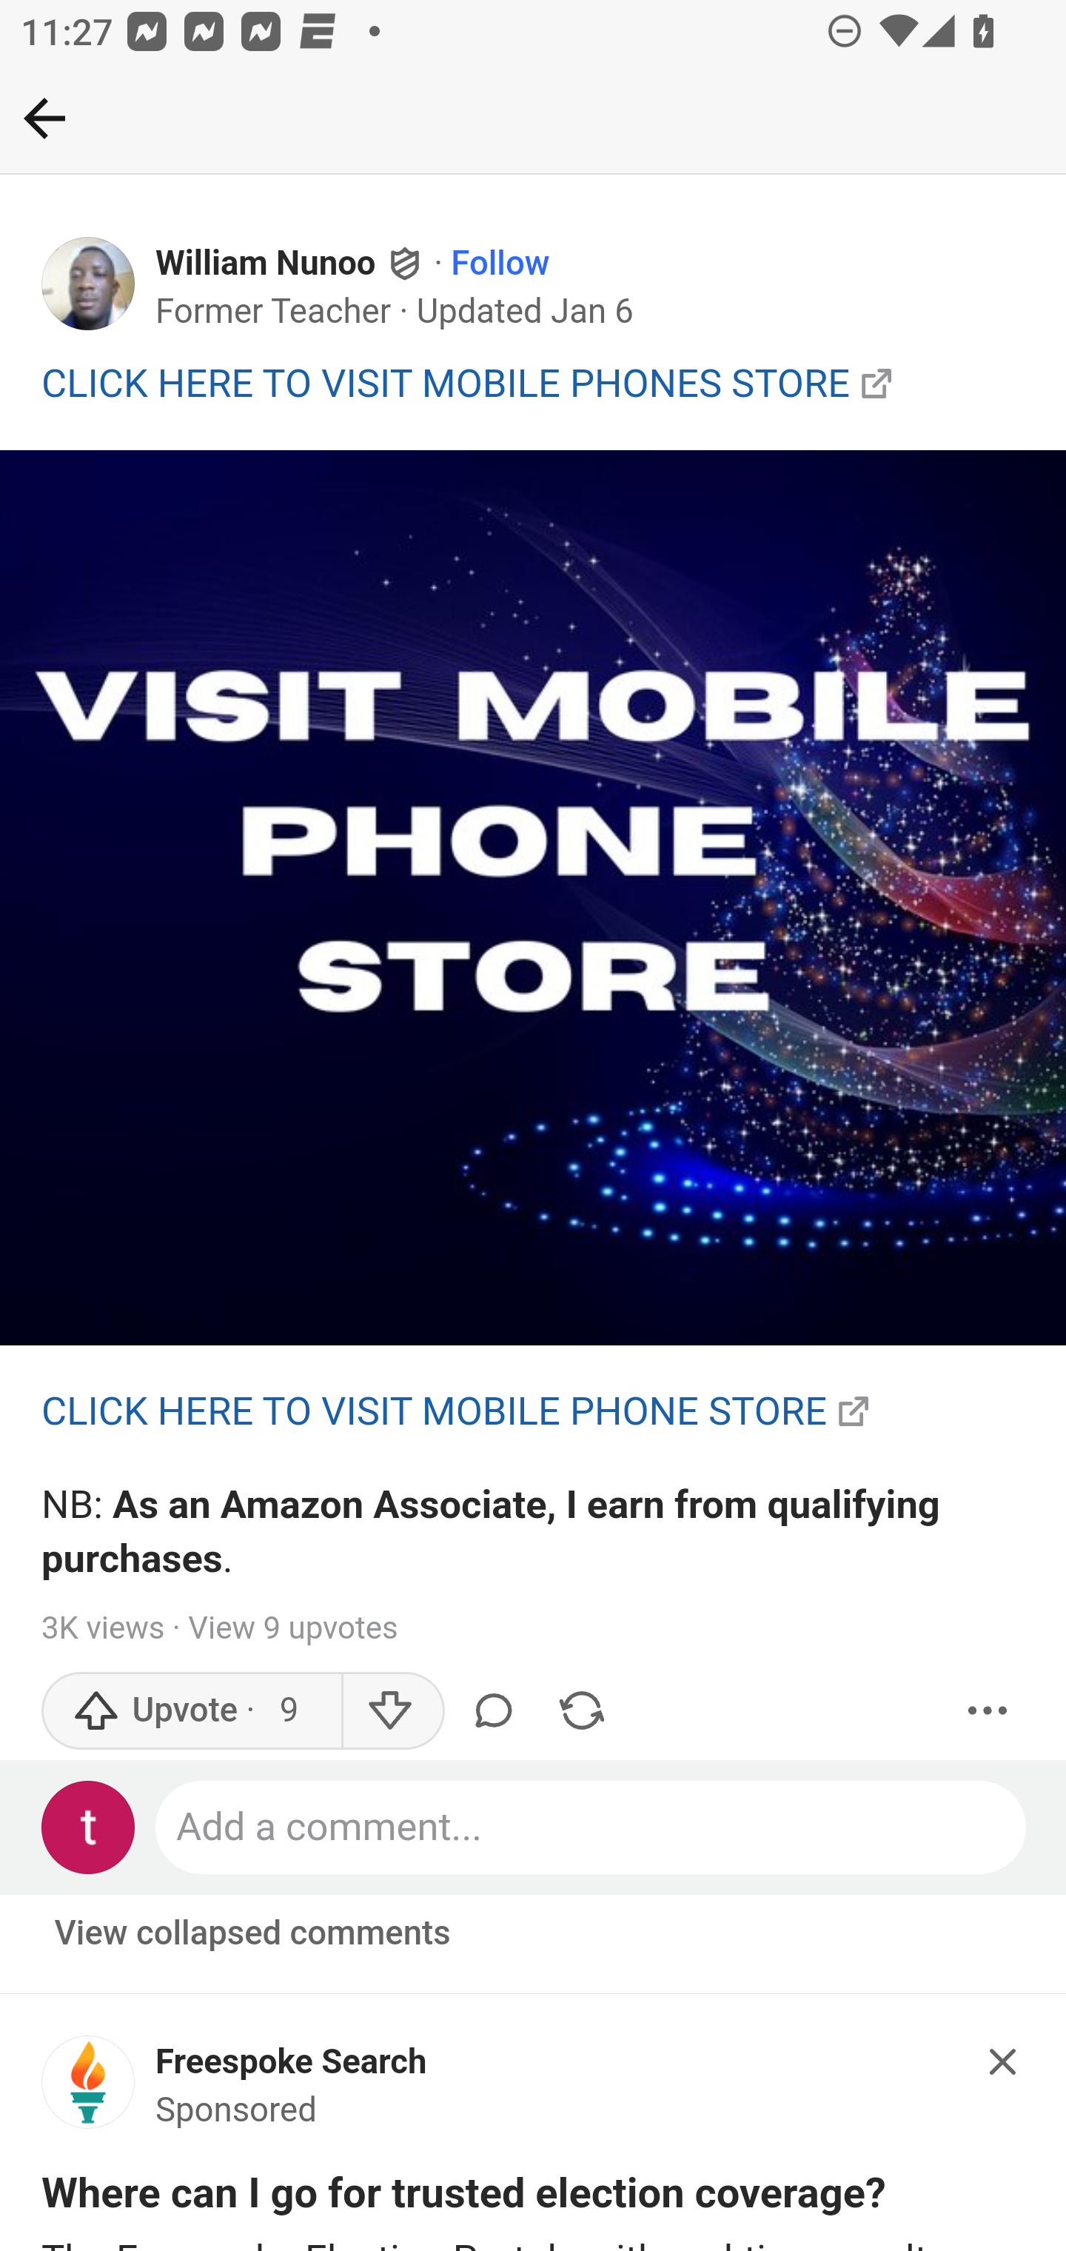 Image resolution: width=1066 pixels, height=2251 pixels. Describe the element at coordinates (89, 2090) in the screenshot. I see `main-qimg-784c0b59c1772b60fd46a882711c92a8` at that location.